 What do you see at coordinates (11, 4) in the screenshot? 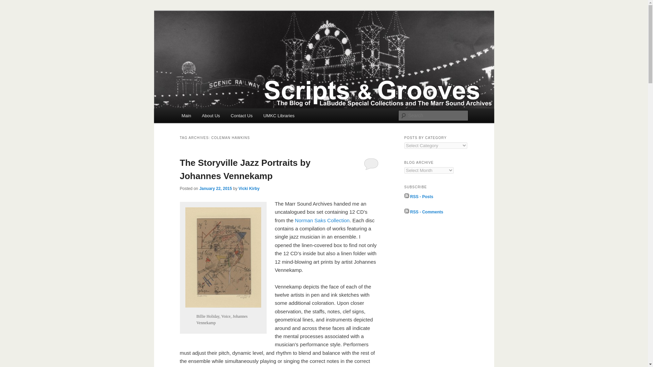
I see `Search` at bounding box center [11, 4].